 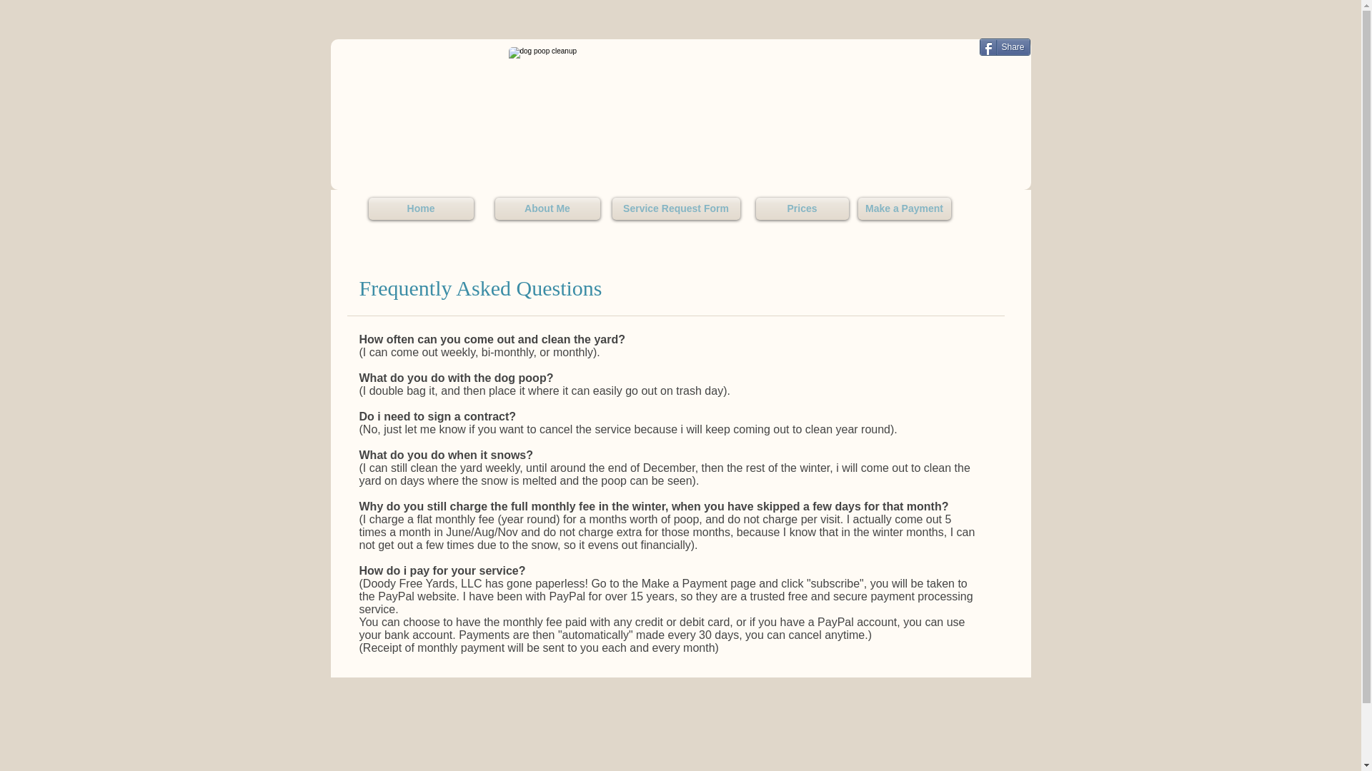 What do you see at coordinates (1005, 47) in the screenshot?
I see `Share` at bounding box center [1005, 47].